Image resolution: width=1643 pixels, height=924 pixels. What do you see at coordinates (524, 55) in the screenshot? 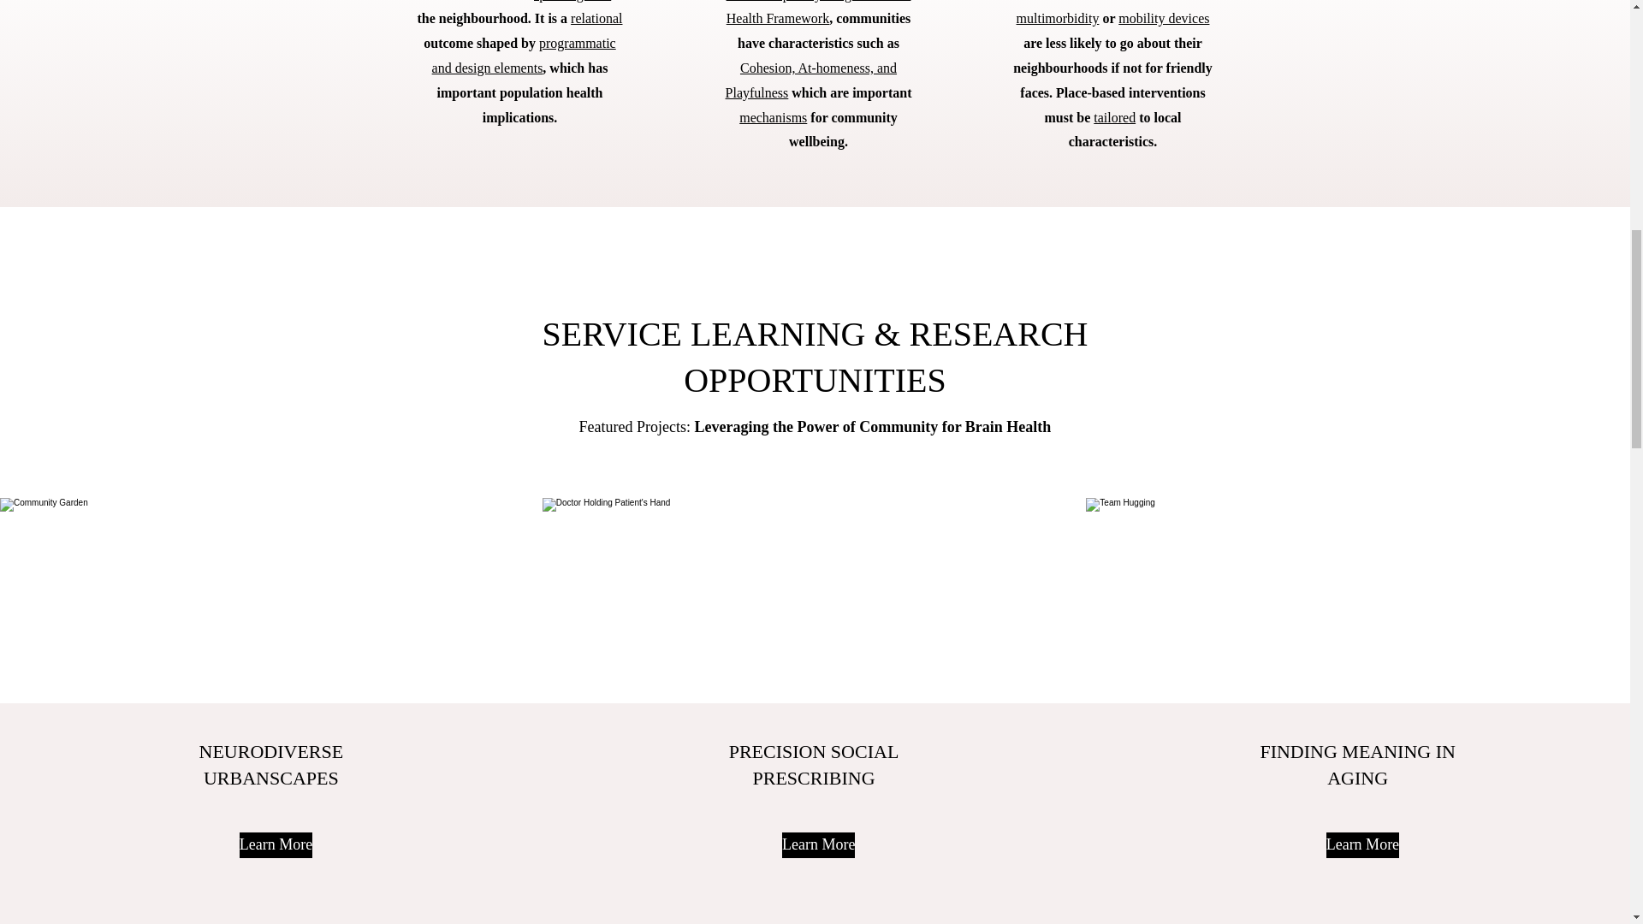
I see `programmatic and design elements` at bounding box center [524, 55].